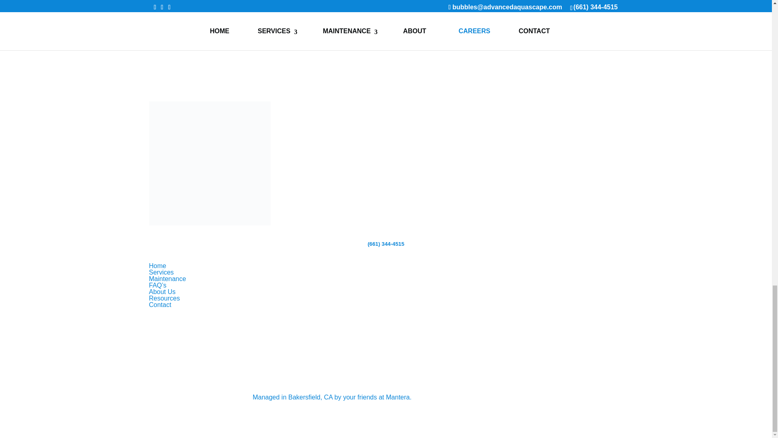 This screenshot has width=778, height=438. I want to click on Call Now, so click(412, 1).